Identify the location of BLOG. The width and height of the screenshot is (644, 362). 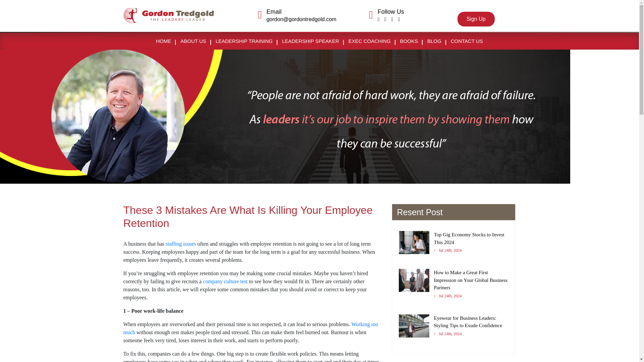
(434, 41).